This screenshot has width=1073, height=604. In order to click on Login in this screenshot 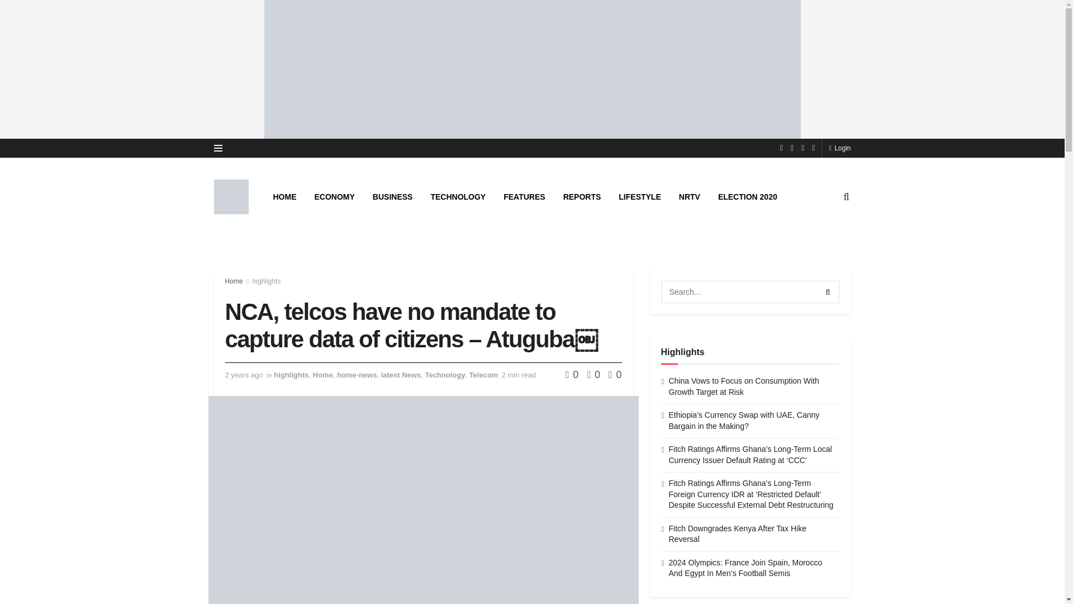, I will do `click(839, 148)`.